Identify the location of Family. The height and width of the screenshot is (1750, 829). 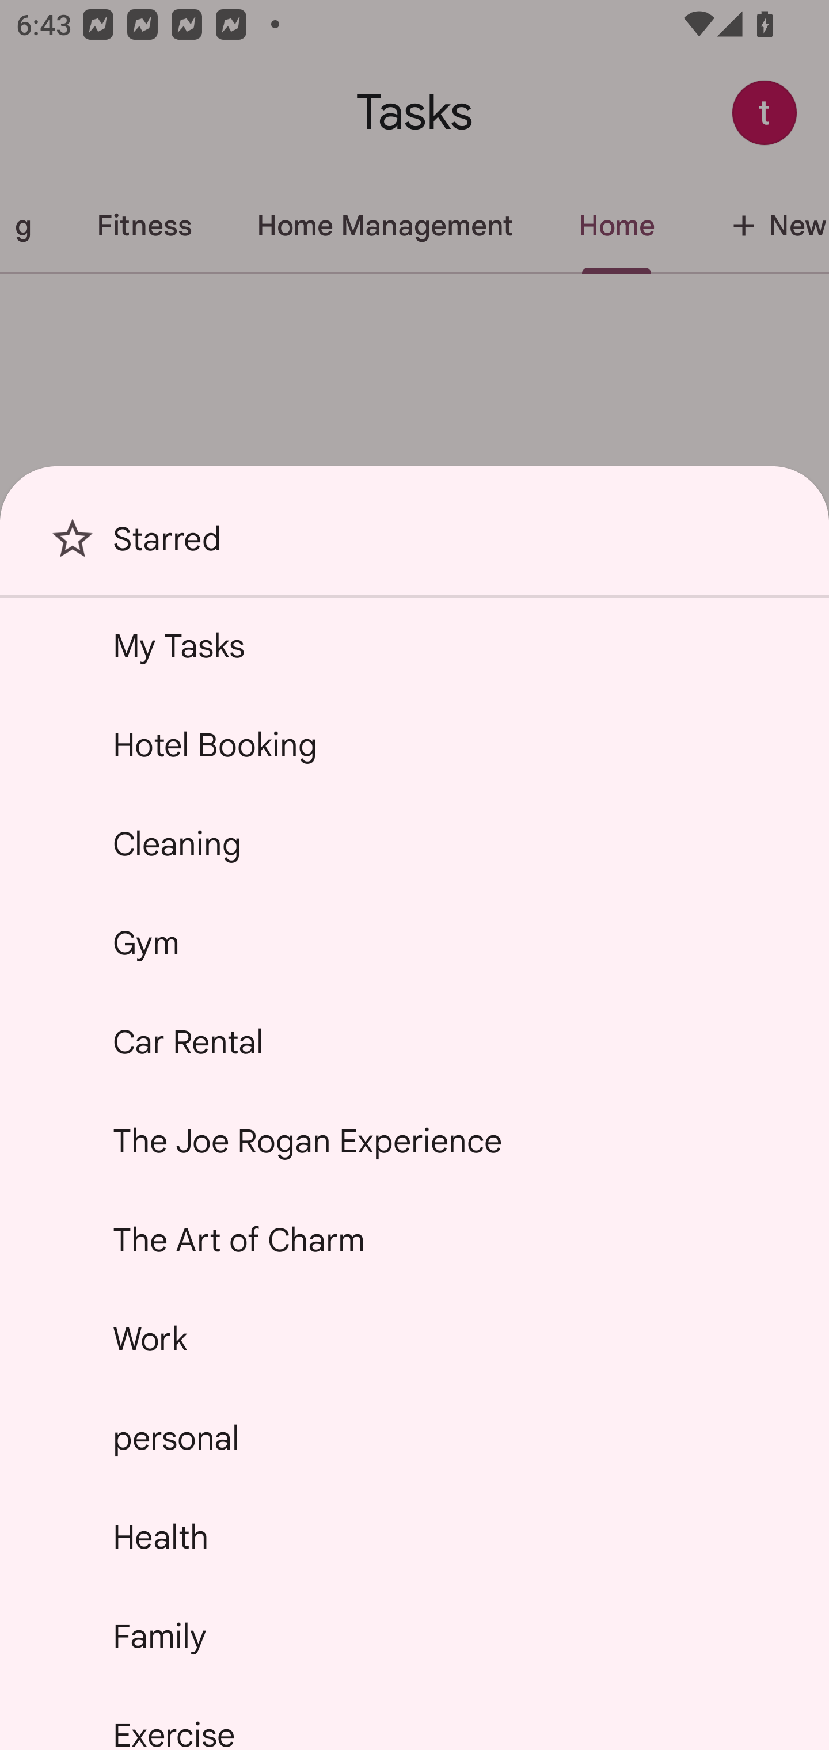
(414, 1635).